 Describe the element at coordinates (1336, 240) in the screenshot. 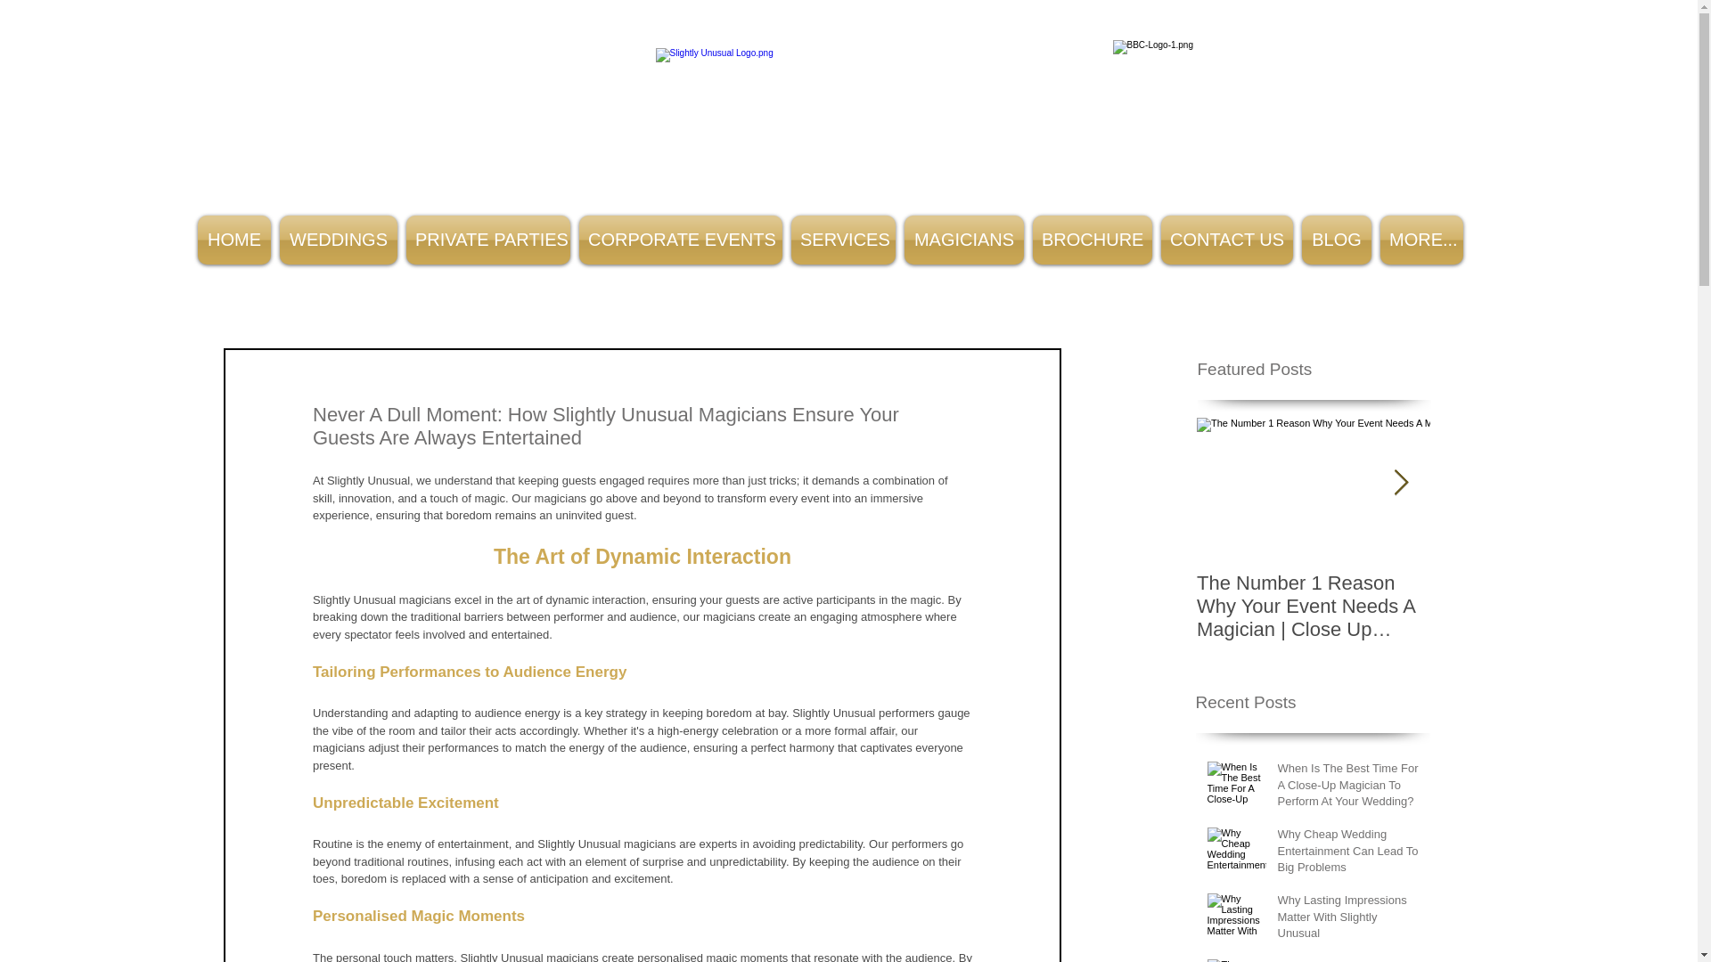

I see `BLOG` at that location.